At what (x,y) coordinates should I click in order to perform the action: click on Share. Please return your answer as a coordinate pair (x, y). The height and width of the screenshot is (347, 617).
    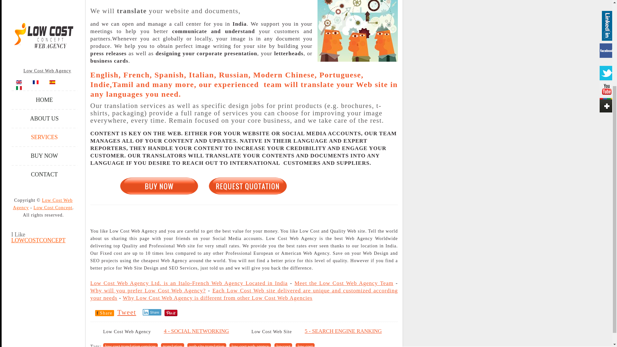
    Looking at the image, I should click on (152, 312).